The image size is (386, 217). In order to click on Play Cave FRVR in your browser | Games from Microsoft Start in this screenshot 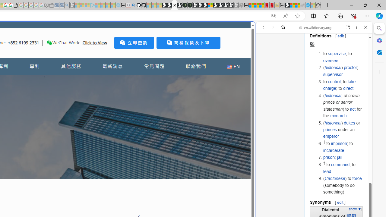, I will do `click(200, 5)`.